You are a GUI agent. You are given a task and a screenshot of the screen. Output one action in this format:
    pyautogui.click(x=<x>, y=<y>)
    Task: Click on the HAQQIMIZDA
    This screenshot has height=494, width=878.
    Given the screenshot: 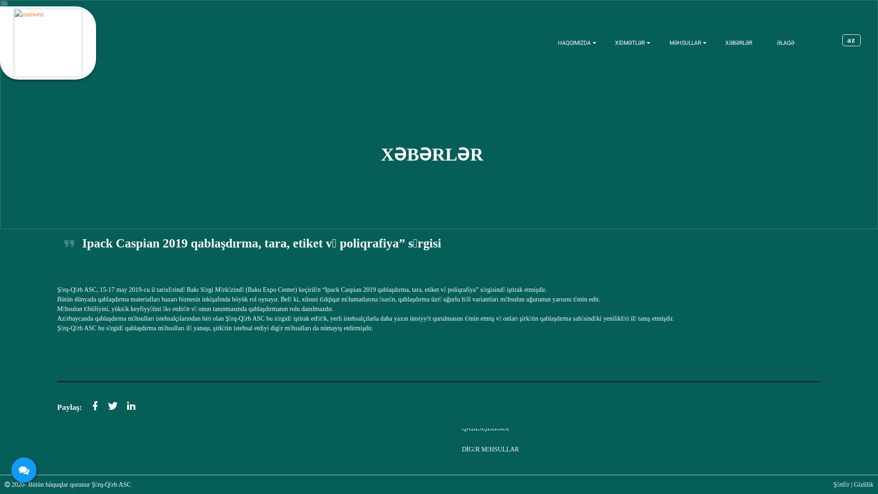 What is the action you would take?
    pyautogui.click(x=288, y=344)
    